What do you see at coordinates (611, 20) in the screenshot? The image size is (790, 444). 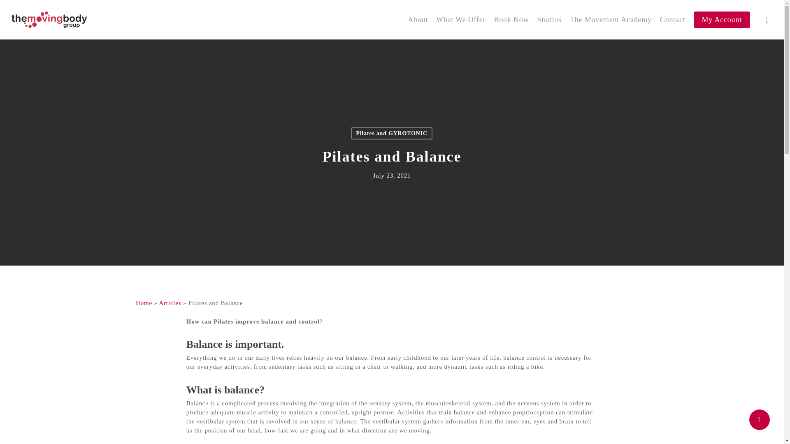 I see `The Movement Academy` at bounding box center [611, 20].